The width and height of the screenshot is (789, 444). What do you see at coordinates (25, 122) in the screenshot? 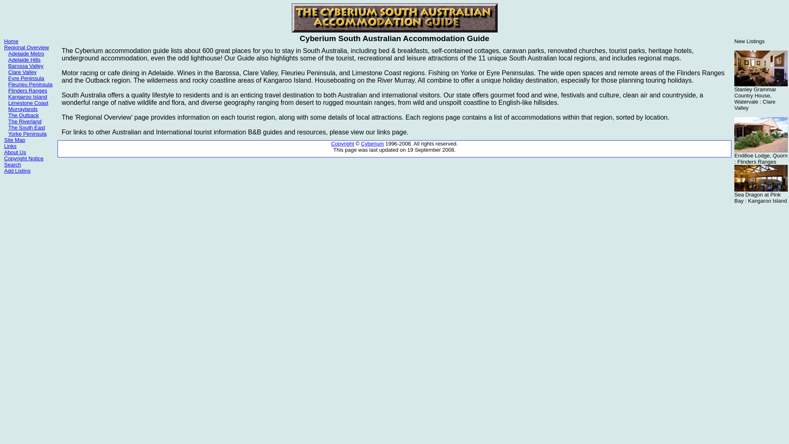
I see `The Riverland` at bounding box center [25, 122].